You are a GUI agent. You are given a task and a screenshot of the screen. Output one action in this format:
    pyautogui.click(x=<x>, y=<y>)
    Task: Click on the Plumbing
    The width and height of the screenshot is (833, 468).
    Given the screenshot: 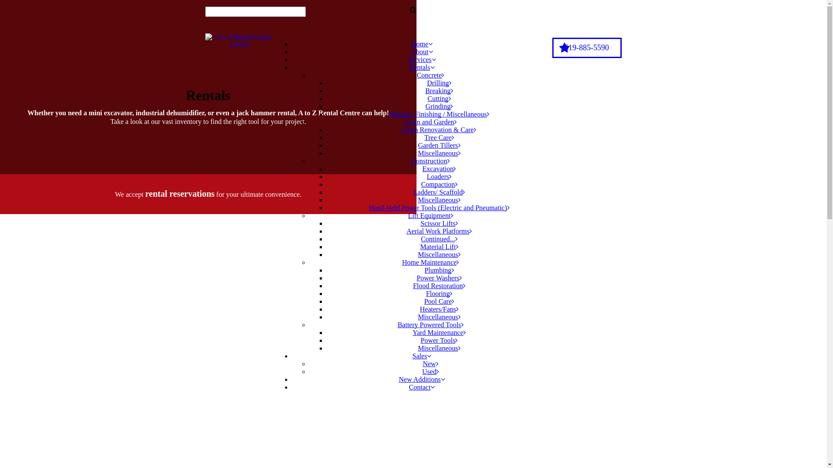 What is the action you would take?
    pyautogui.click(x=439, y=270)
    